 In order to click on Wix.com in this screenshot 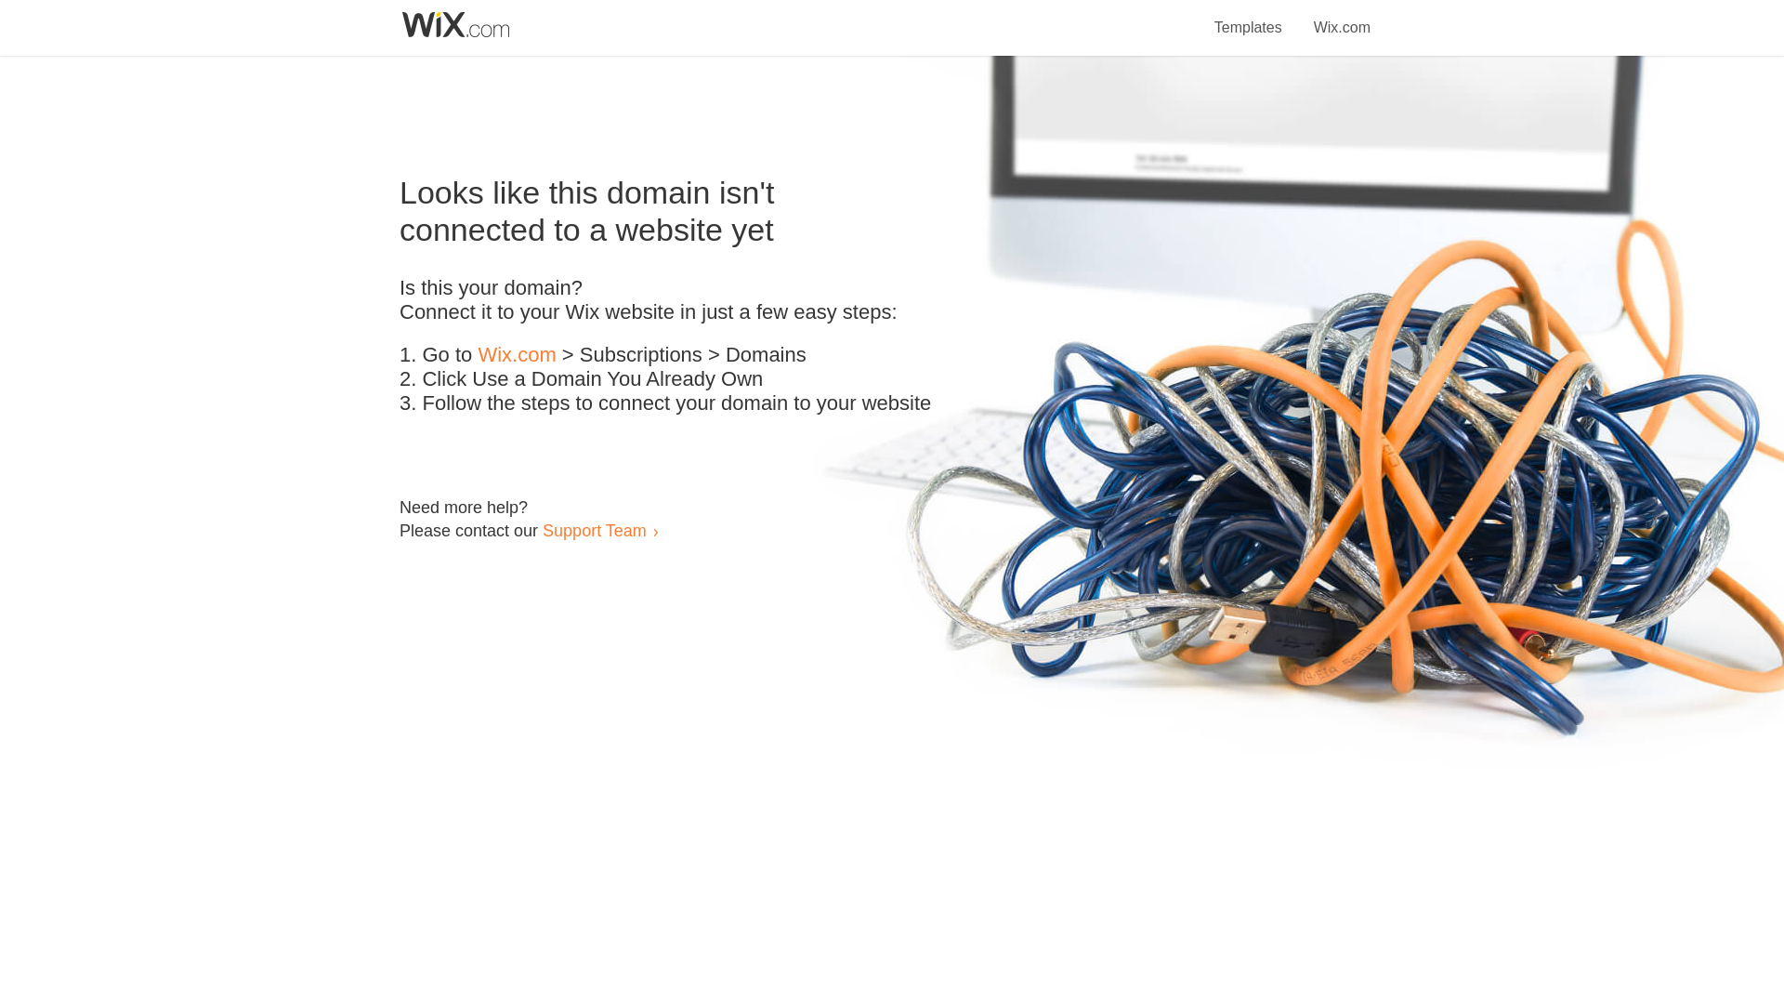, I will do `click(517, 355)`.